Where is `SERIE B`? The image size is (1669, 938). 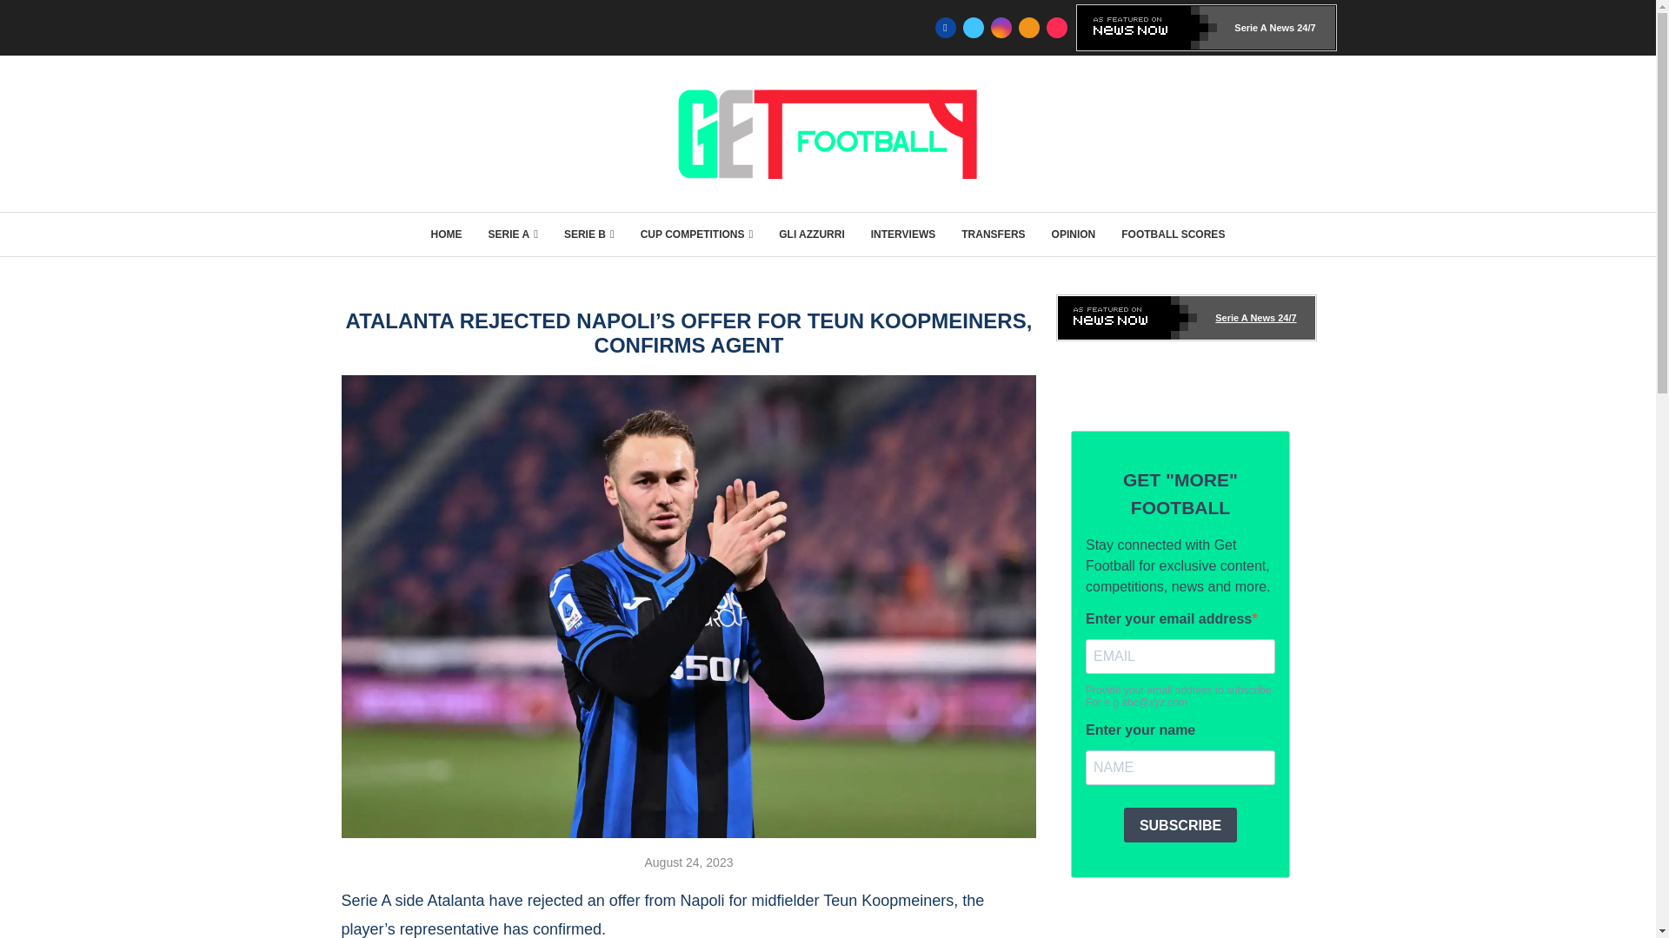 SERIE B is located at coordinates (588, 234).